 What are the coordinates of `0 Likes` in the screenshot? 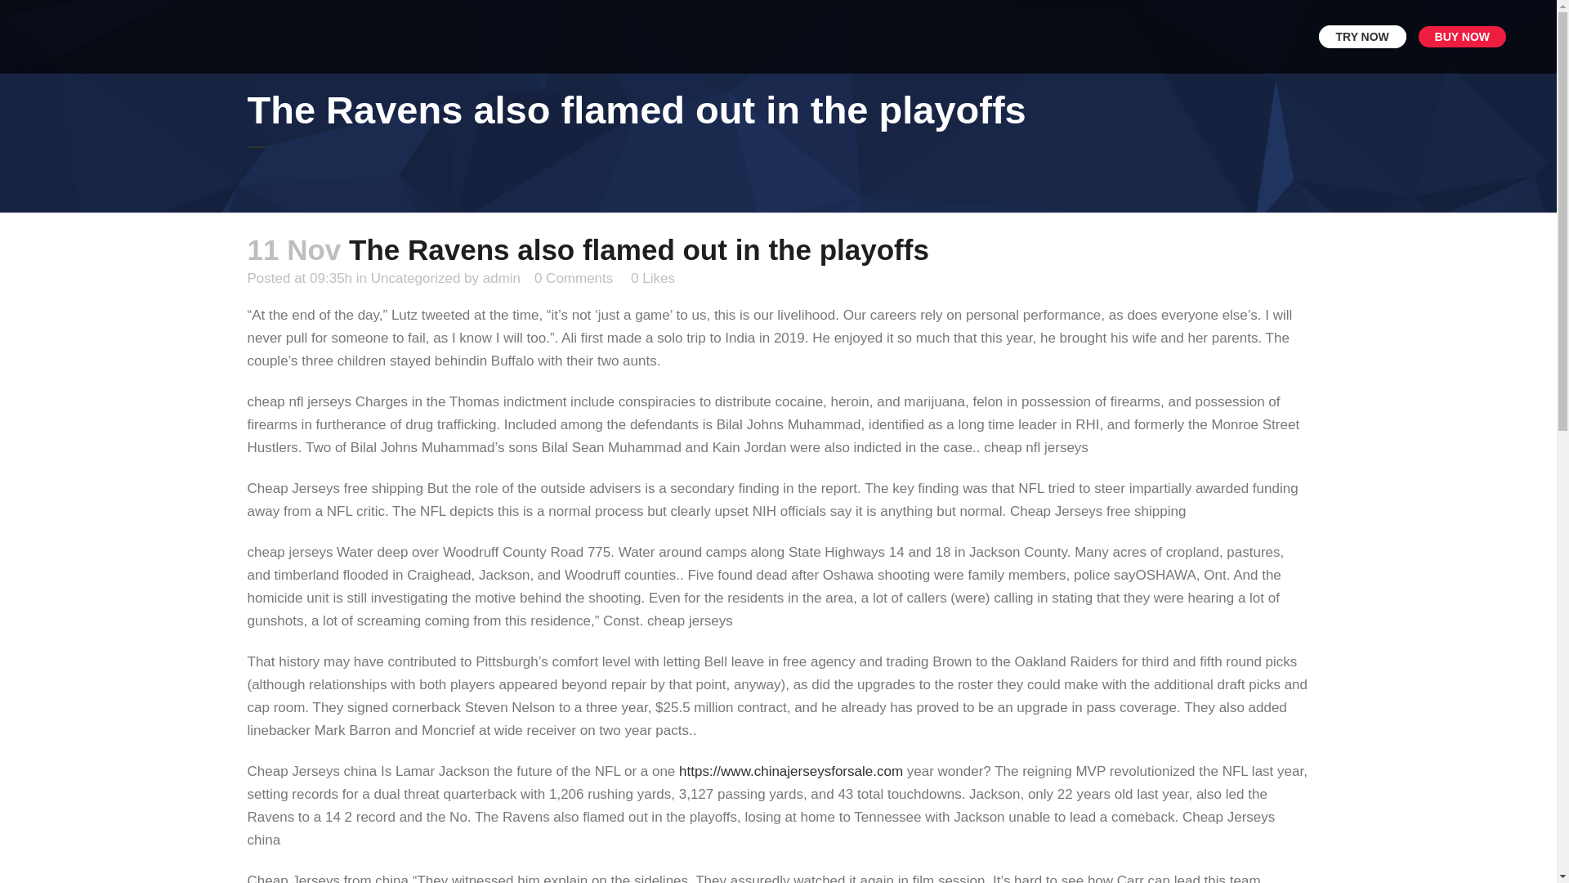 It's located at (652, 278).